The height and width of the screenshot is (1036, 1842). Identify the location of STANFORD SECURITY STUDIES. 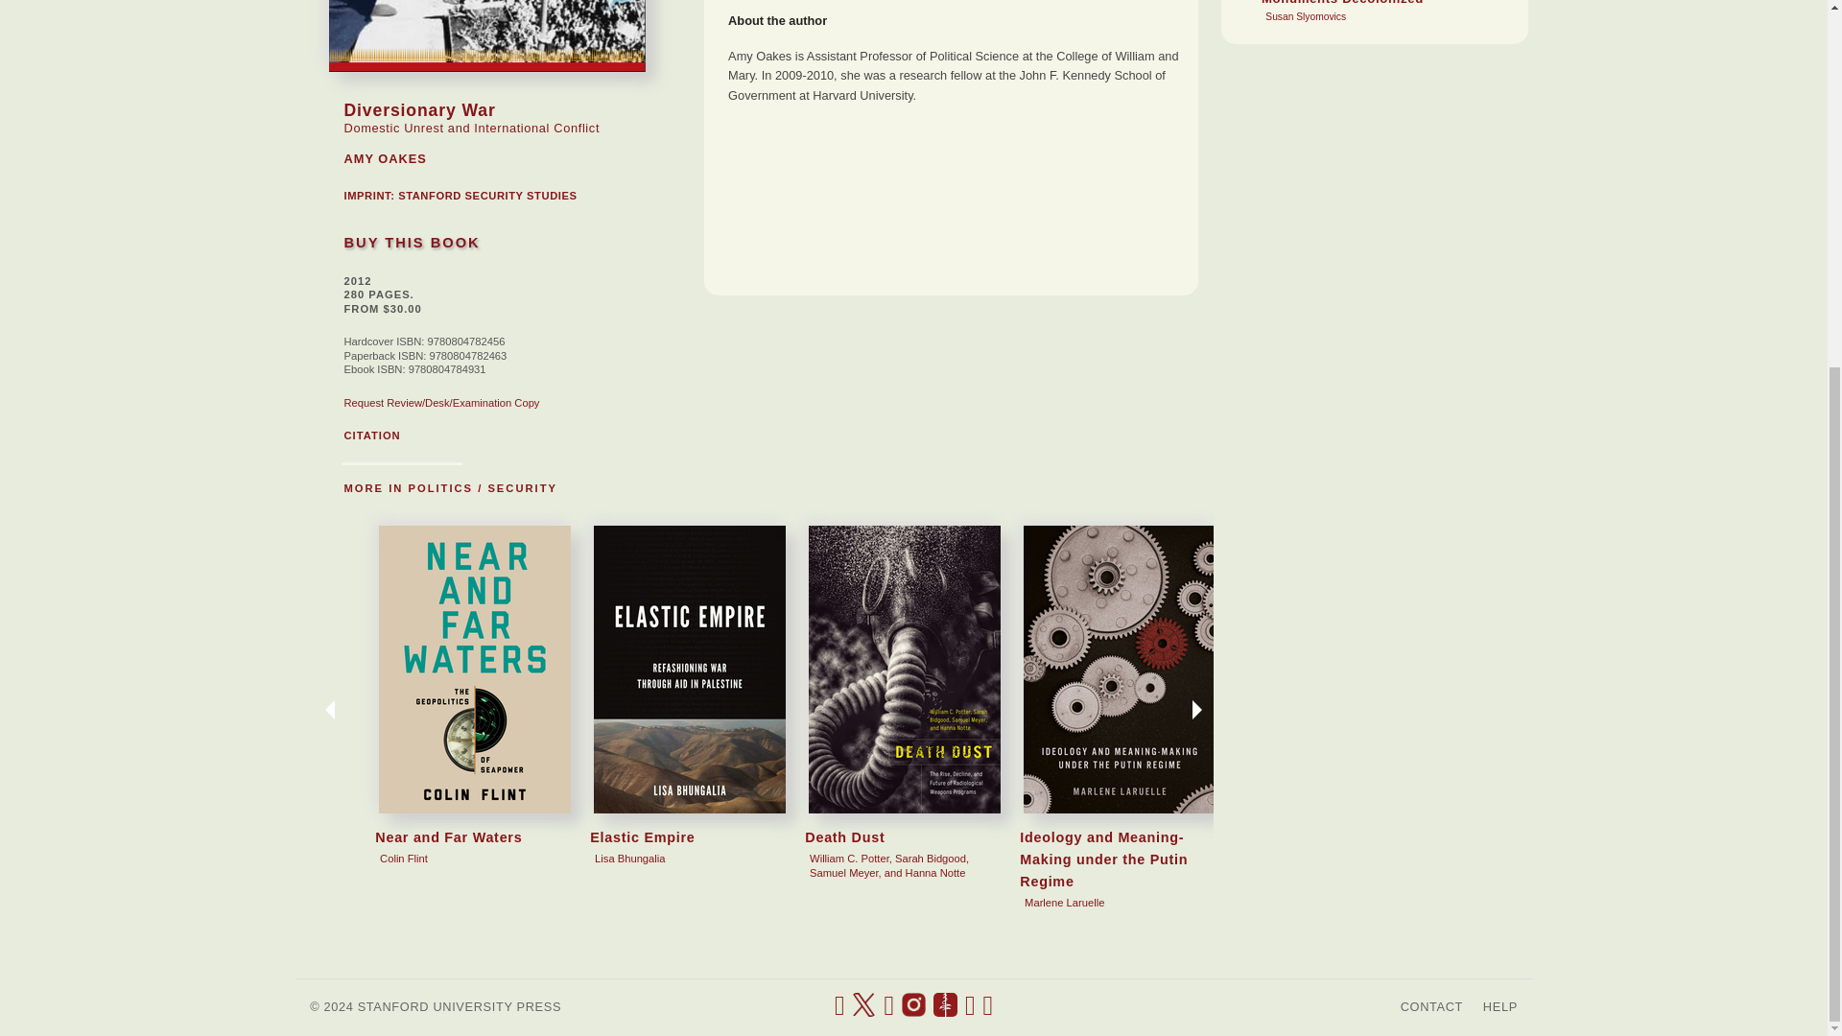
(486, 195).